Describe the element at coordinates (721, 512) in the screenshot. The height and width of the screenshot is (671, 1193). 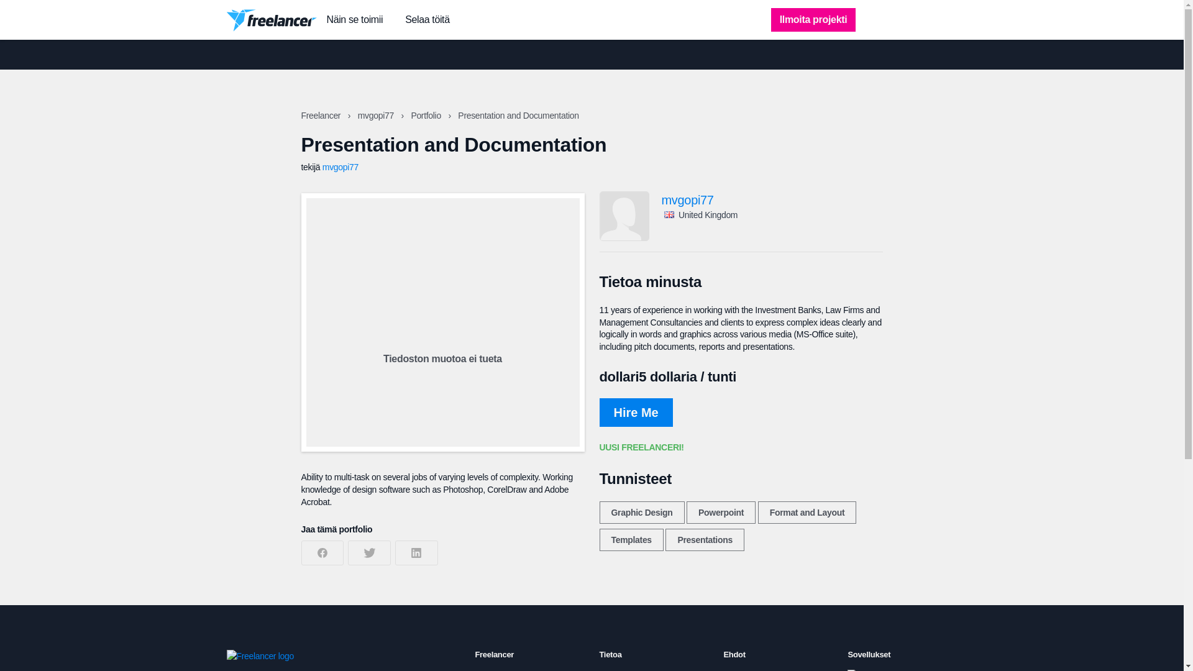
I see `Powerpoint` at that location.